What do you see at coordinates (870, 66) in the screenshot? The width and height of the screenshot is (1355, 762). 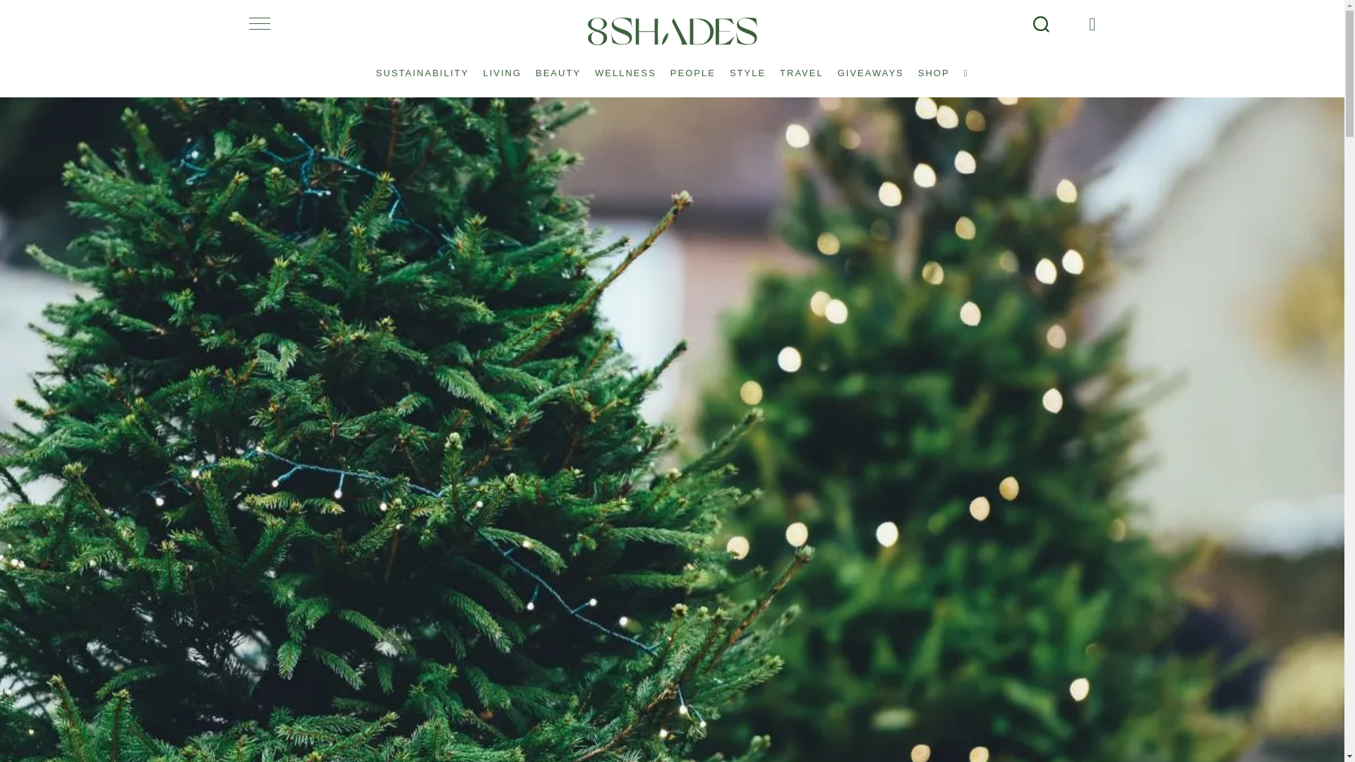 I see `GIVEAWAYS` at bounding box center [870, 66].